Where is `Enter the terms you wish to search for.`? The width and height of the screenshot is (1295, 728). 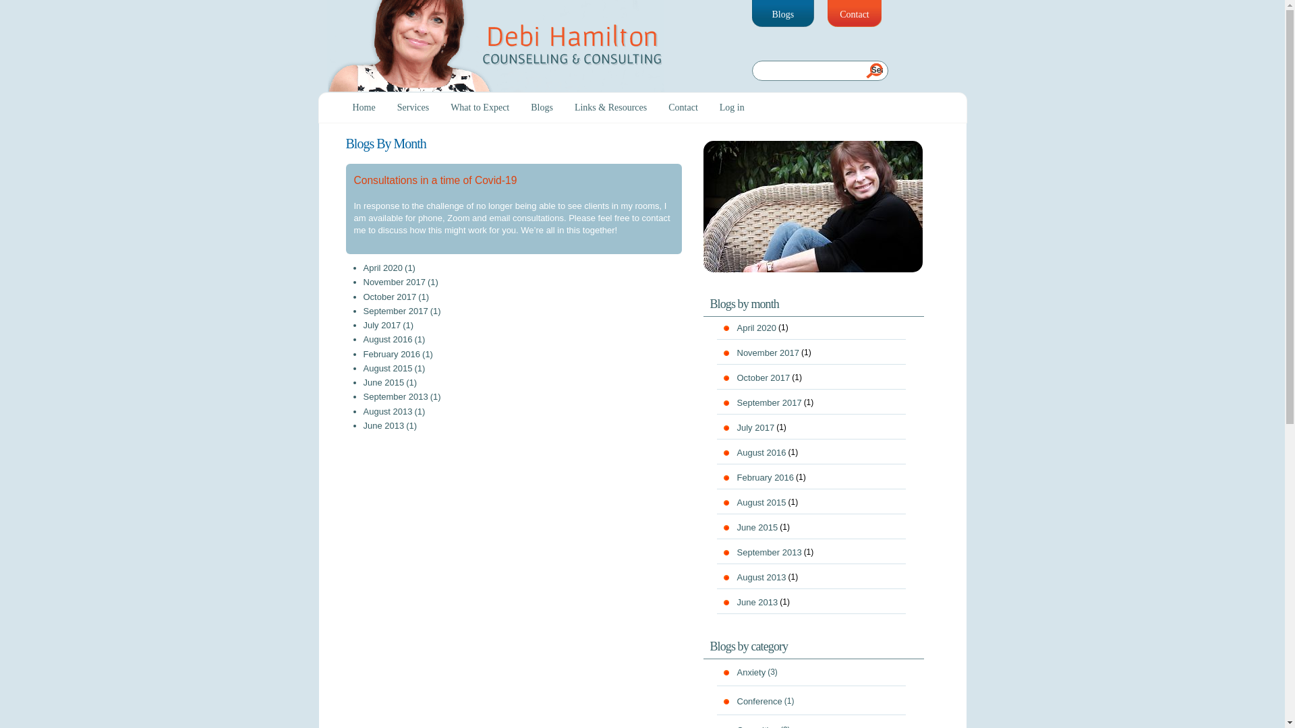 Enter the terms you wish to search for. is located at coordinates (819, 71).